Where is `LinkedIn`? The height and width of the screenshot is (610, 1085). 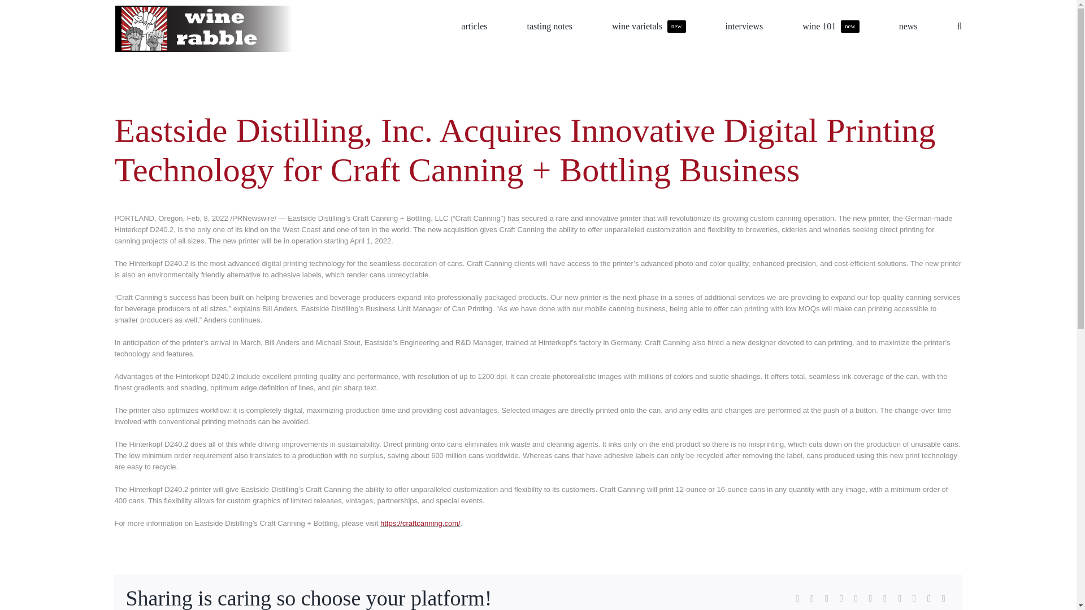 LinkedIn is located at coordinates (914, 599).